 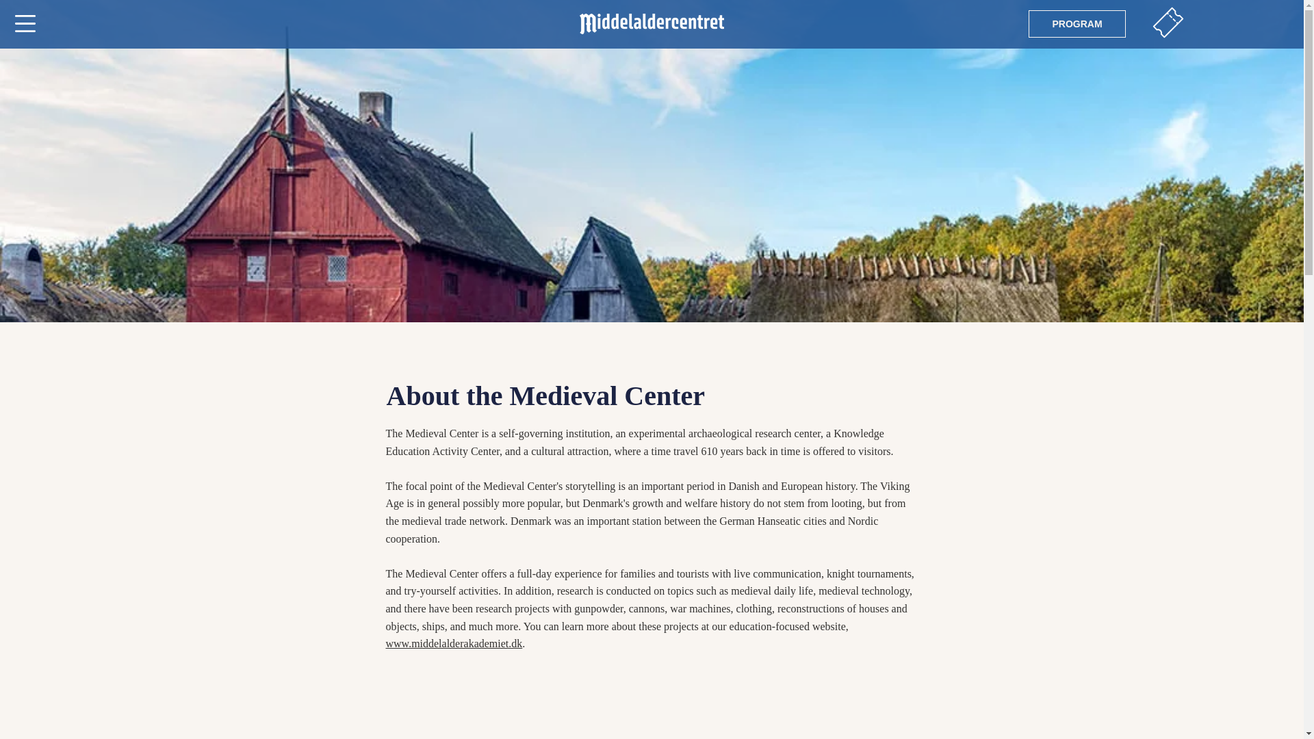 I want to click on Middelaldercentret, so click(x=652, y=23).